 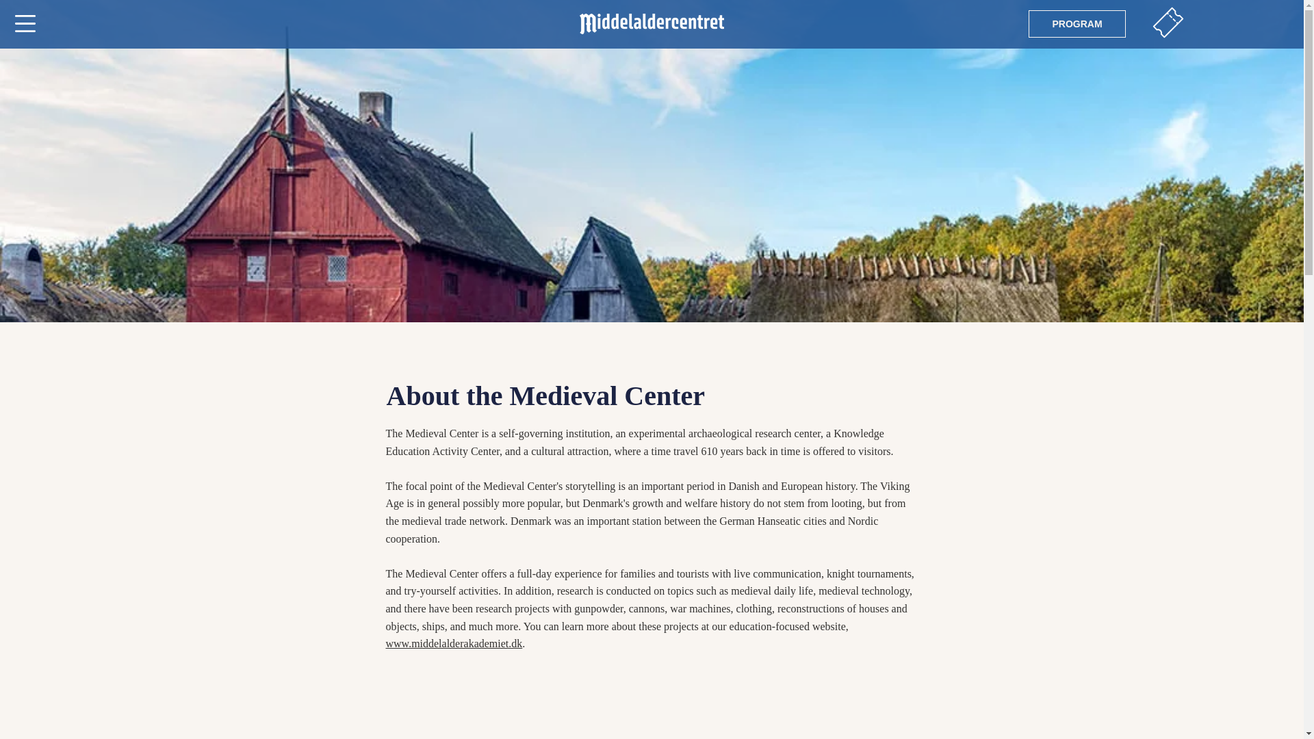 I want to click on Middelaldercentret, so click(x=652, y=23).